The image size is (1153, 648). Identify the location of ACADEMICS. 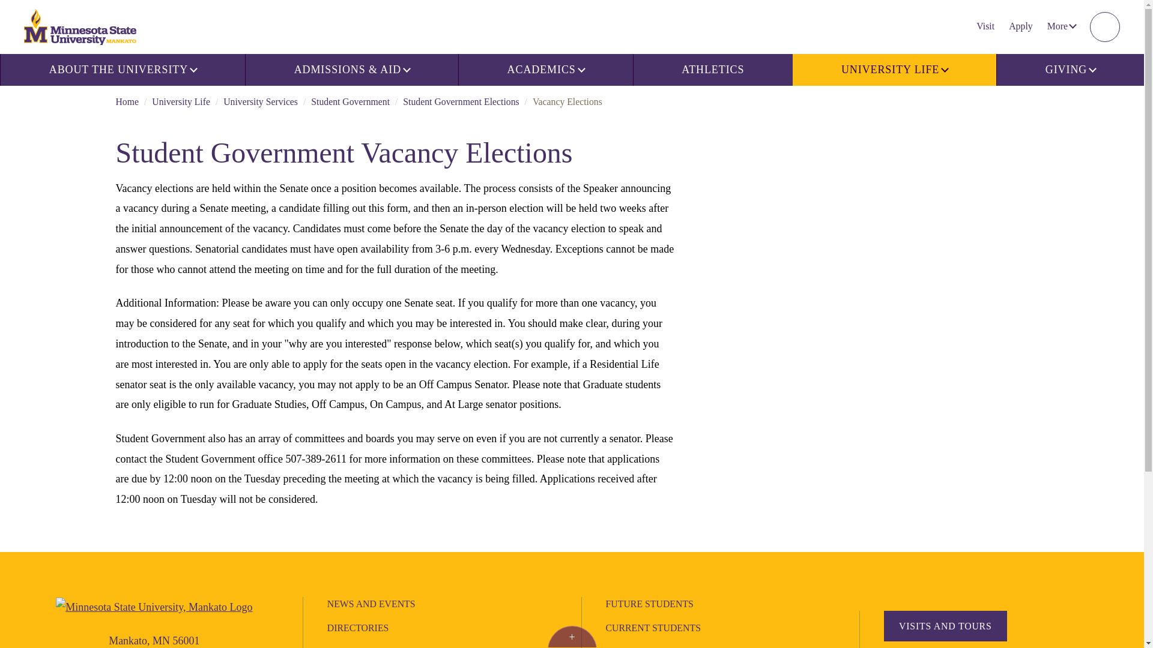
(545, 70).